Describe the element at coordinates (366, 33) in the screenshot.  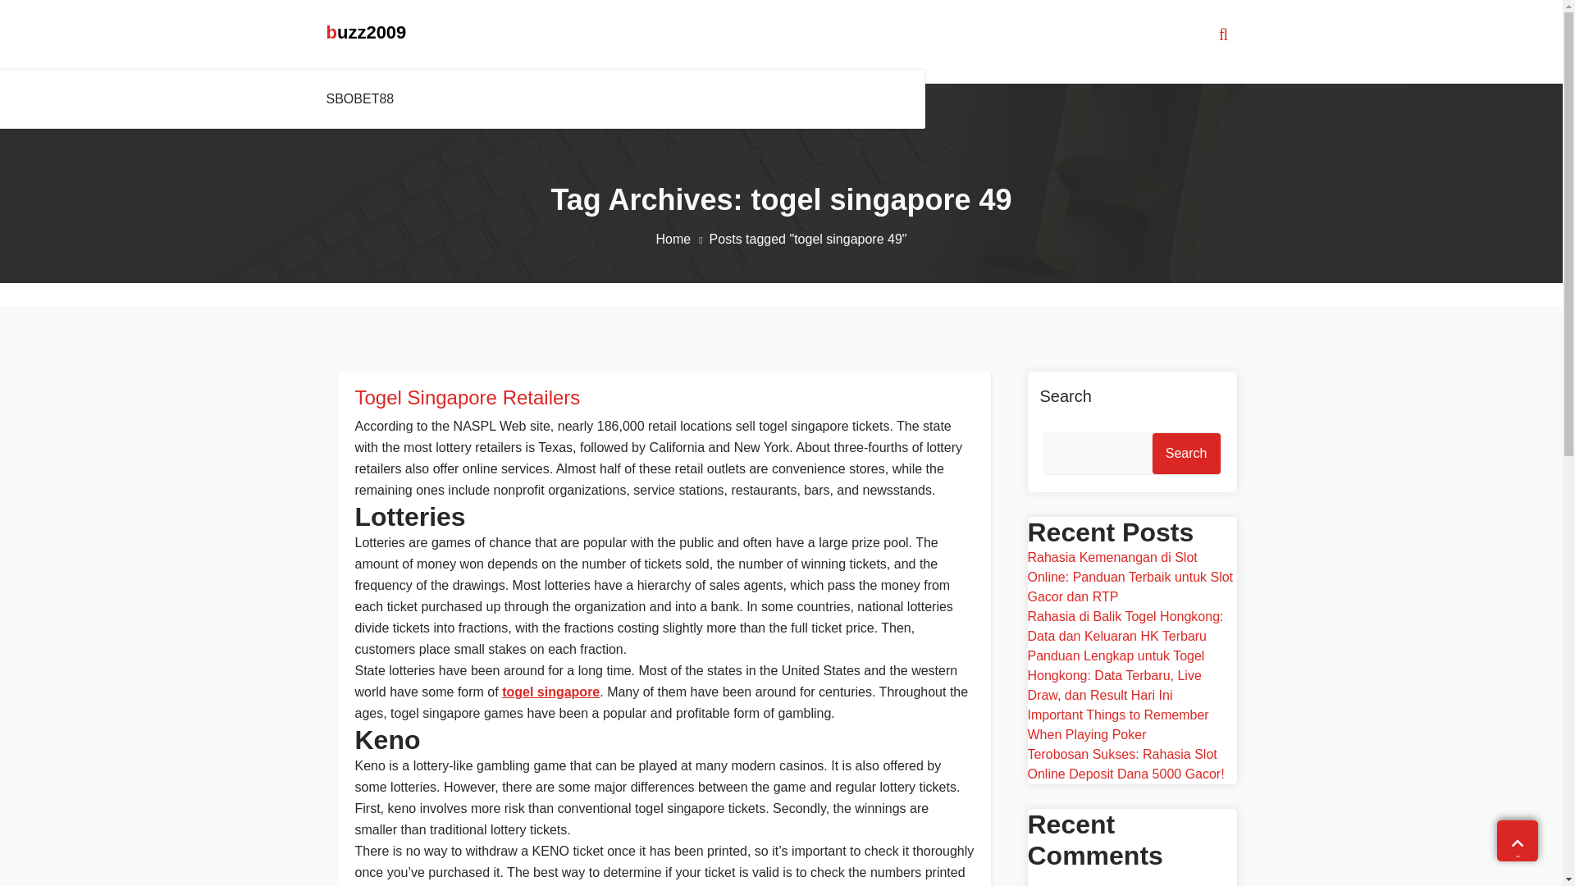
I see `buzz2009` at that location.